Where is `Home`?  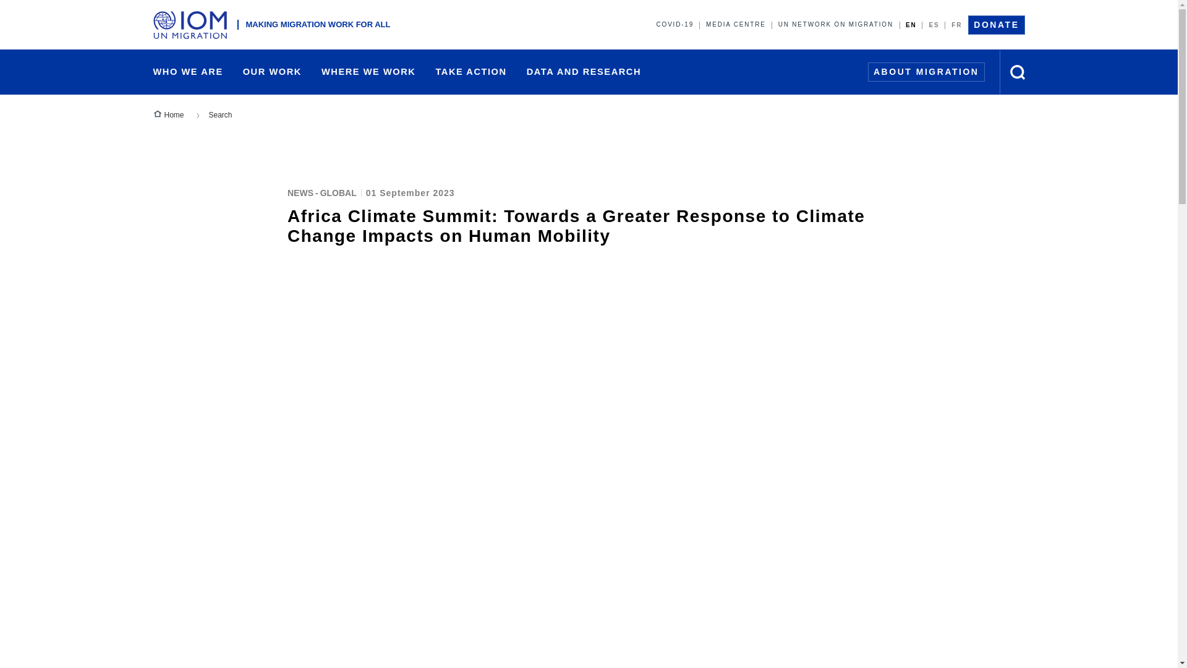 Home is located at coordinates (193, 25).